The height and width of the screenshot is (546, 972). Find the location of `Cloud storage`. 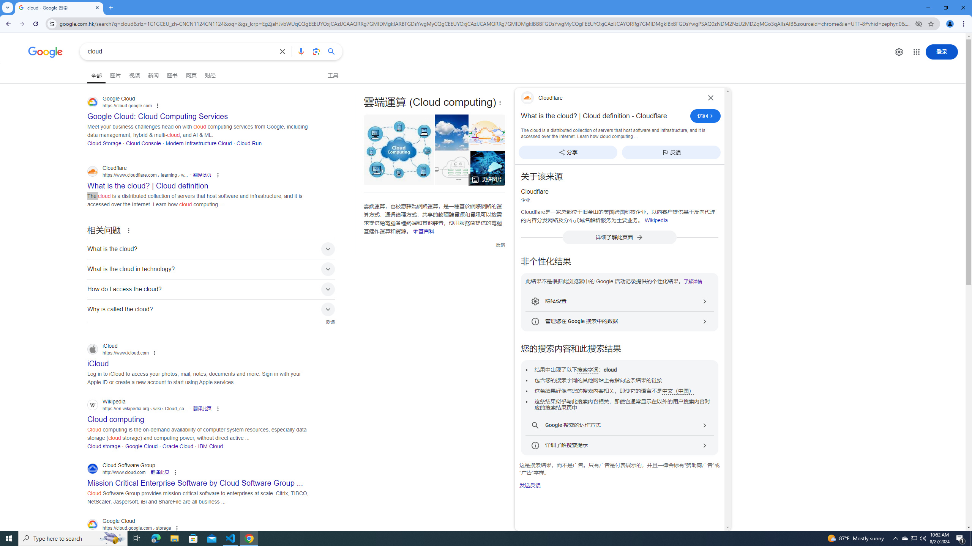

Cloud storage is located at coordinates (104, 446).